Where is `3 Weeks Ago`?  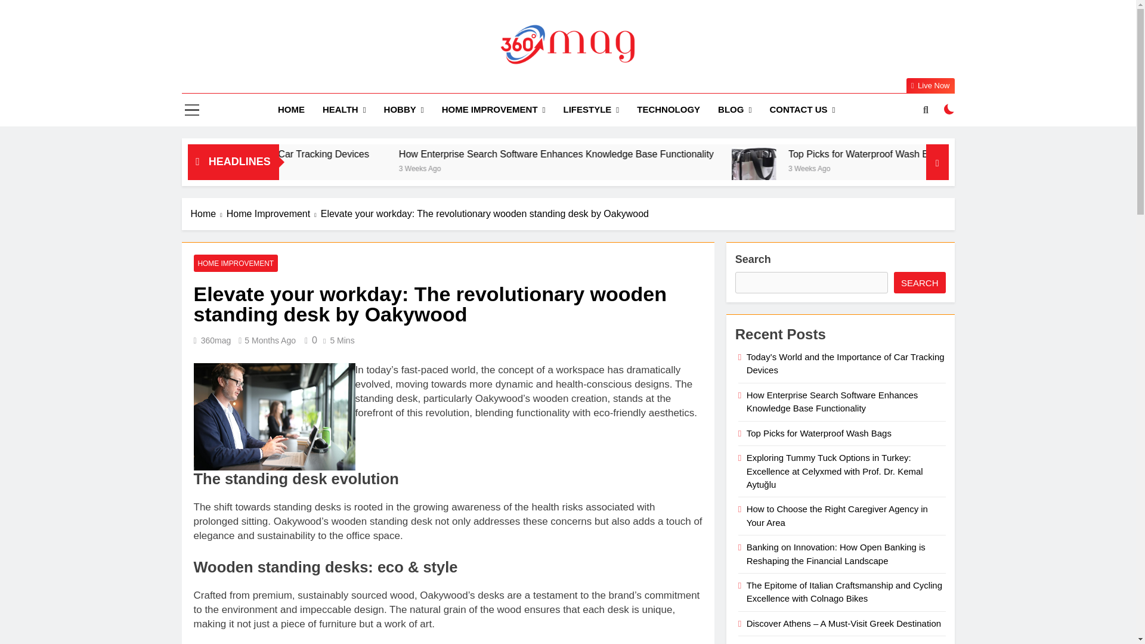 3 Weeks Ago is located at coordinates (570, 168).